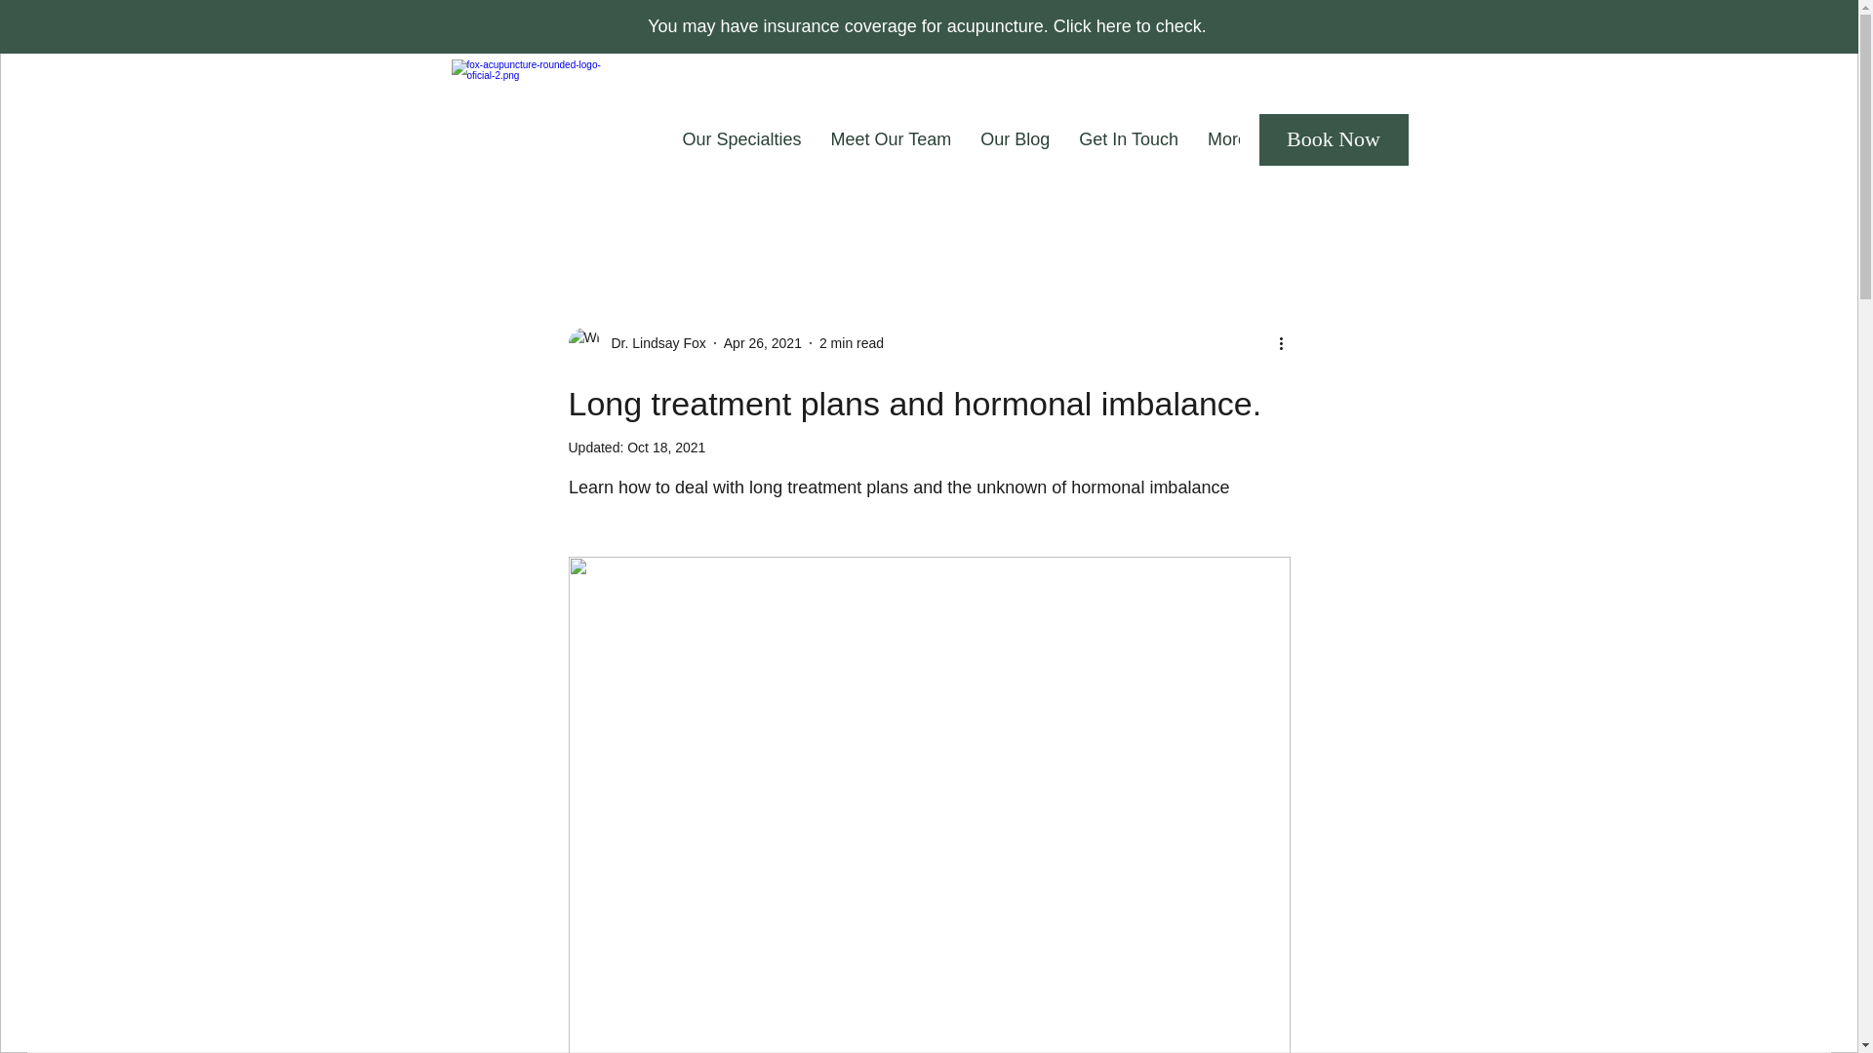  Describe the element at coordinates (892, 138) in the screenshot. I see `Meet Our Team` at that location.